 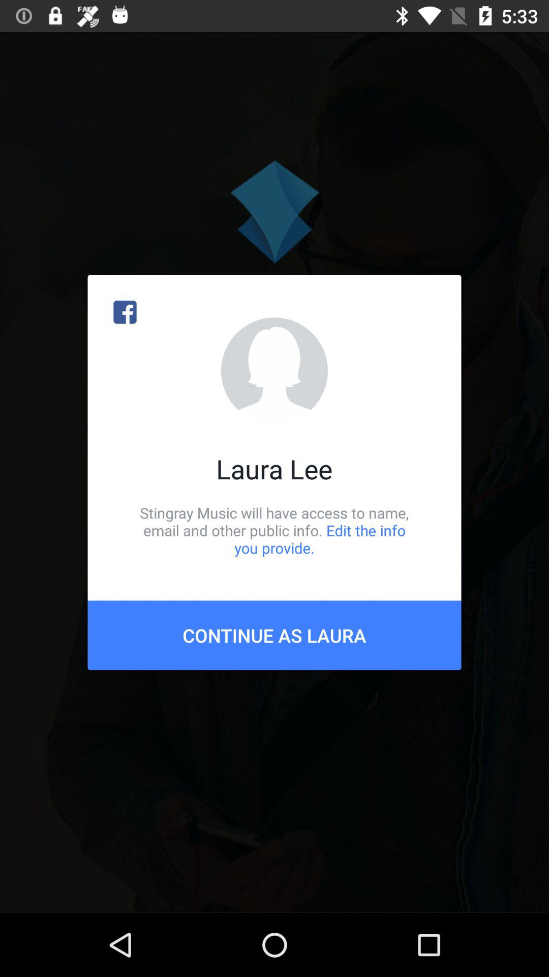 I want to click on turn off item above continue as laura, so click(x=274, y=530).